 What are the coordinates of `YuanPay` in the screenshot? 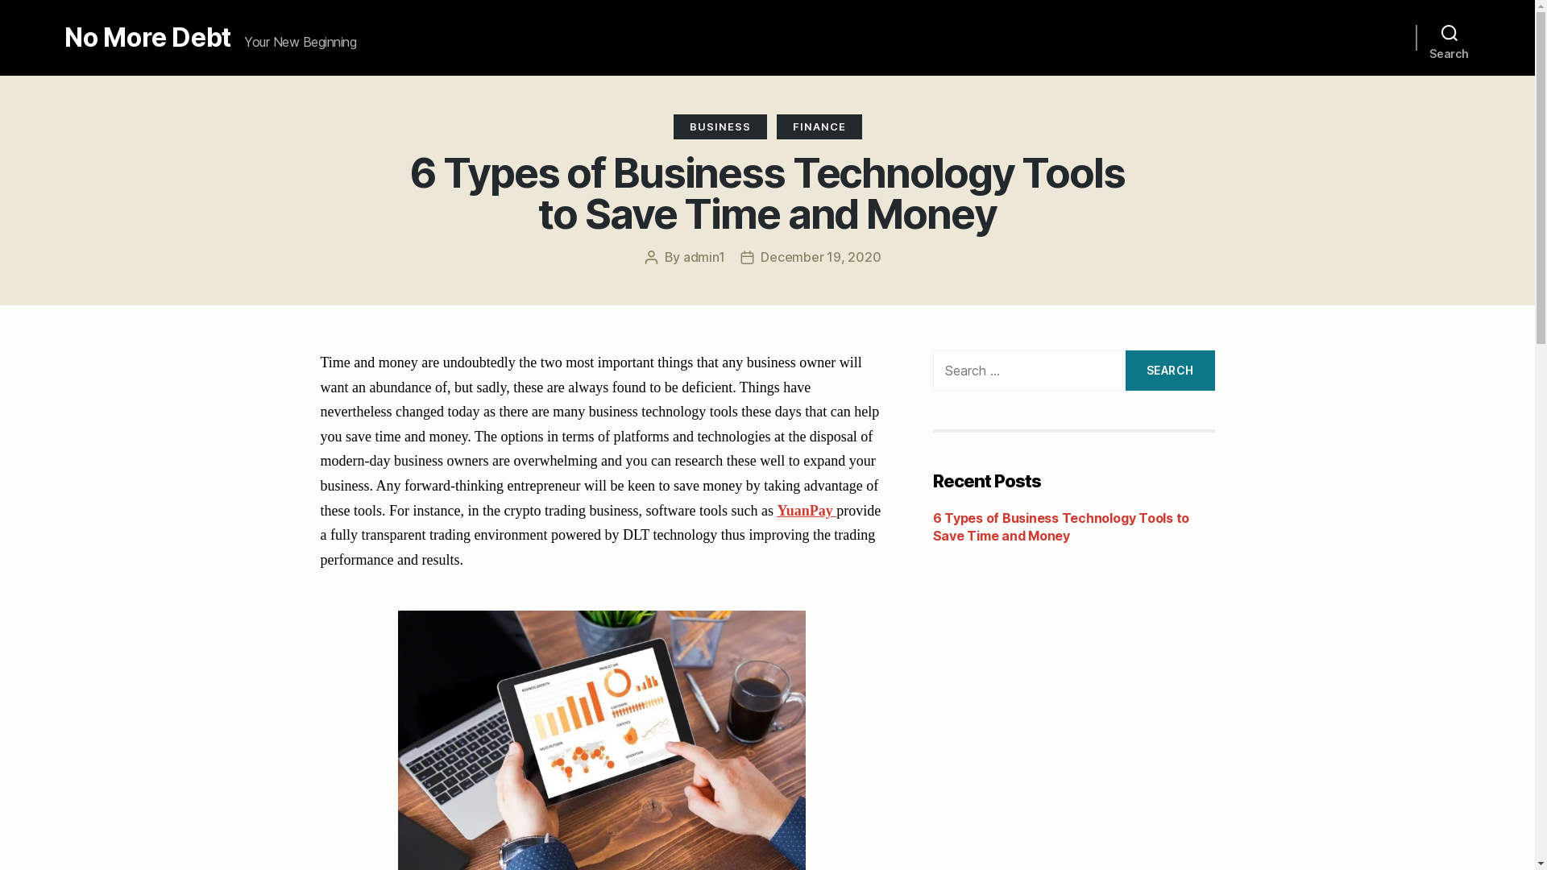 It's located at (807, 511).